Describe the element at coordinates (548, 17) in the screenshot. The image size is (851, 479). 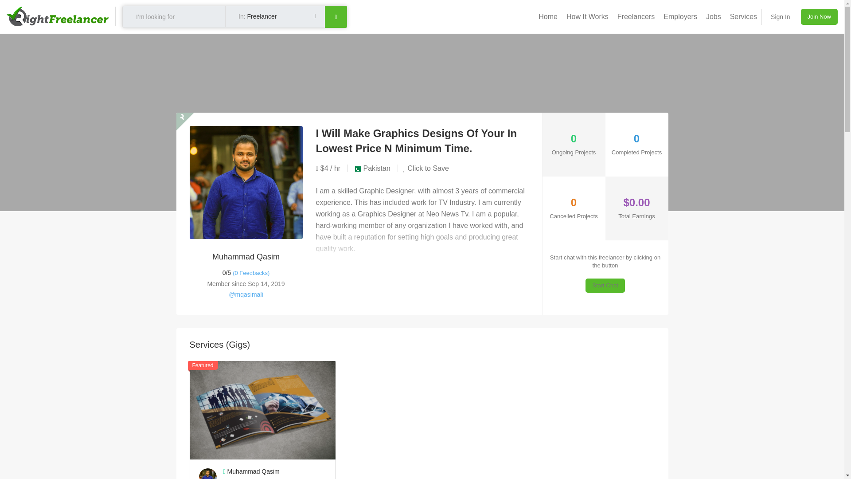
I see `Home` at that location.